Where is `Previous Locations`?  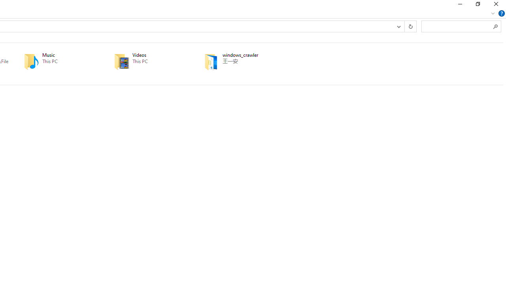
Previous Locations is located at coordinates (398, 26).